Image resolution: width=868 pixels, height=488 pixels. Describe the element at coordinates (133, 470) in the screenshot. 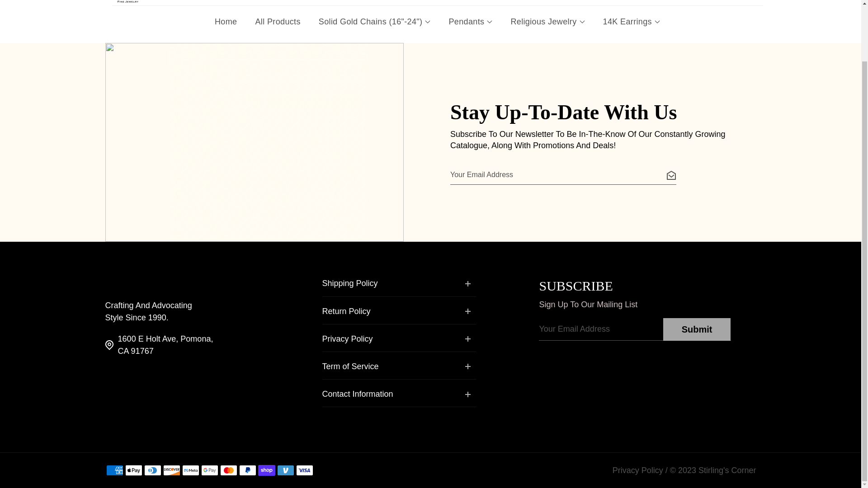

I see `Apple Pay` at that location.